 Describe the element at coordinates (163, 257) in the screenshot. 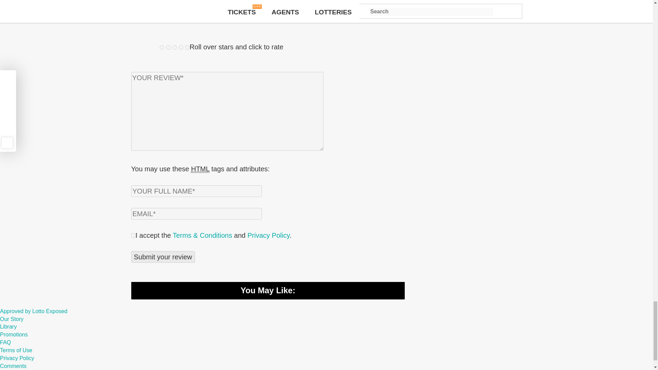

I see `Submit your review` at that location.